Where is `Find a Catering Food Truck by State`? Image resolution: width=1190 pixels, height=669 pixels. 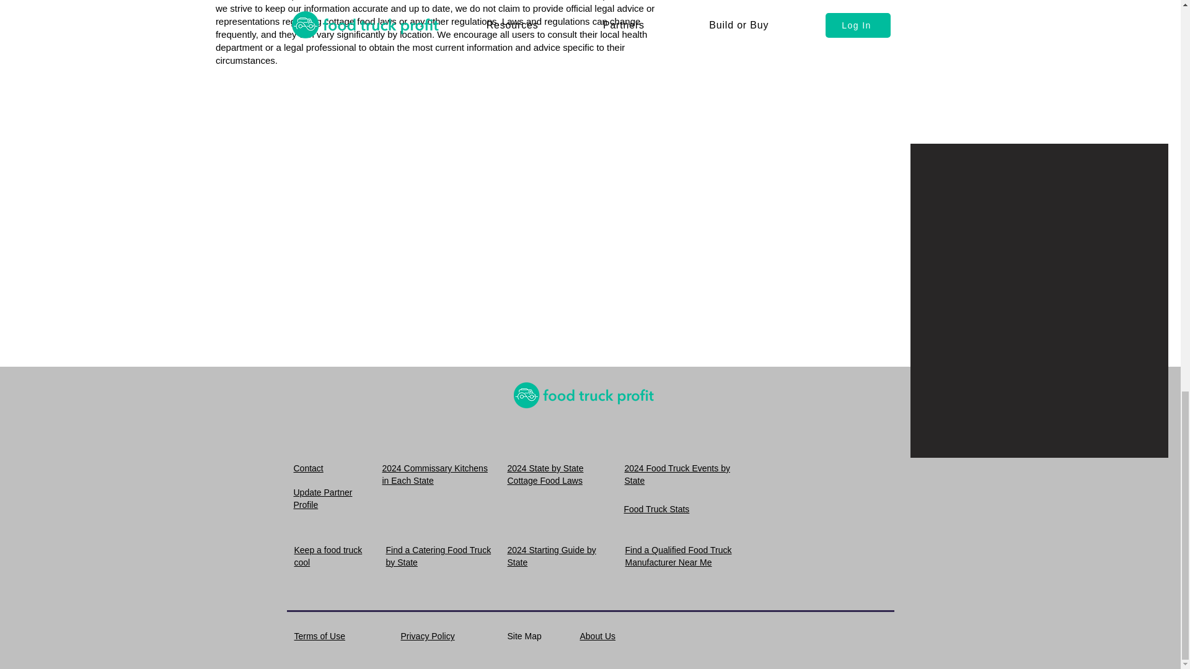
Find a Catering Food Truck by State is located at coordinates (438, 556).